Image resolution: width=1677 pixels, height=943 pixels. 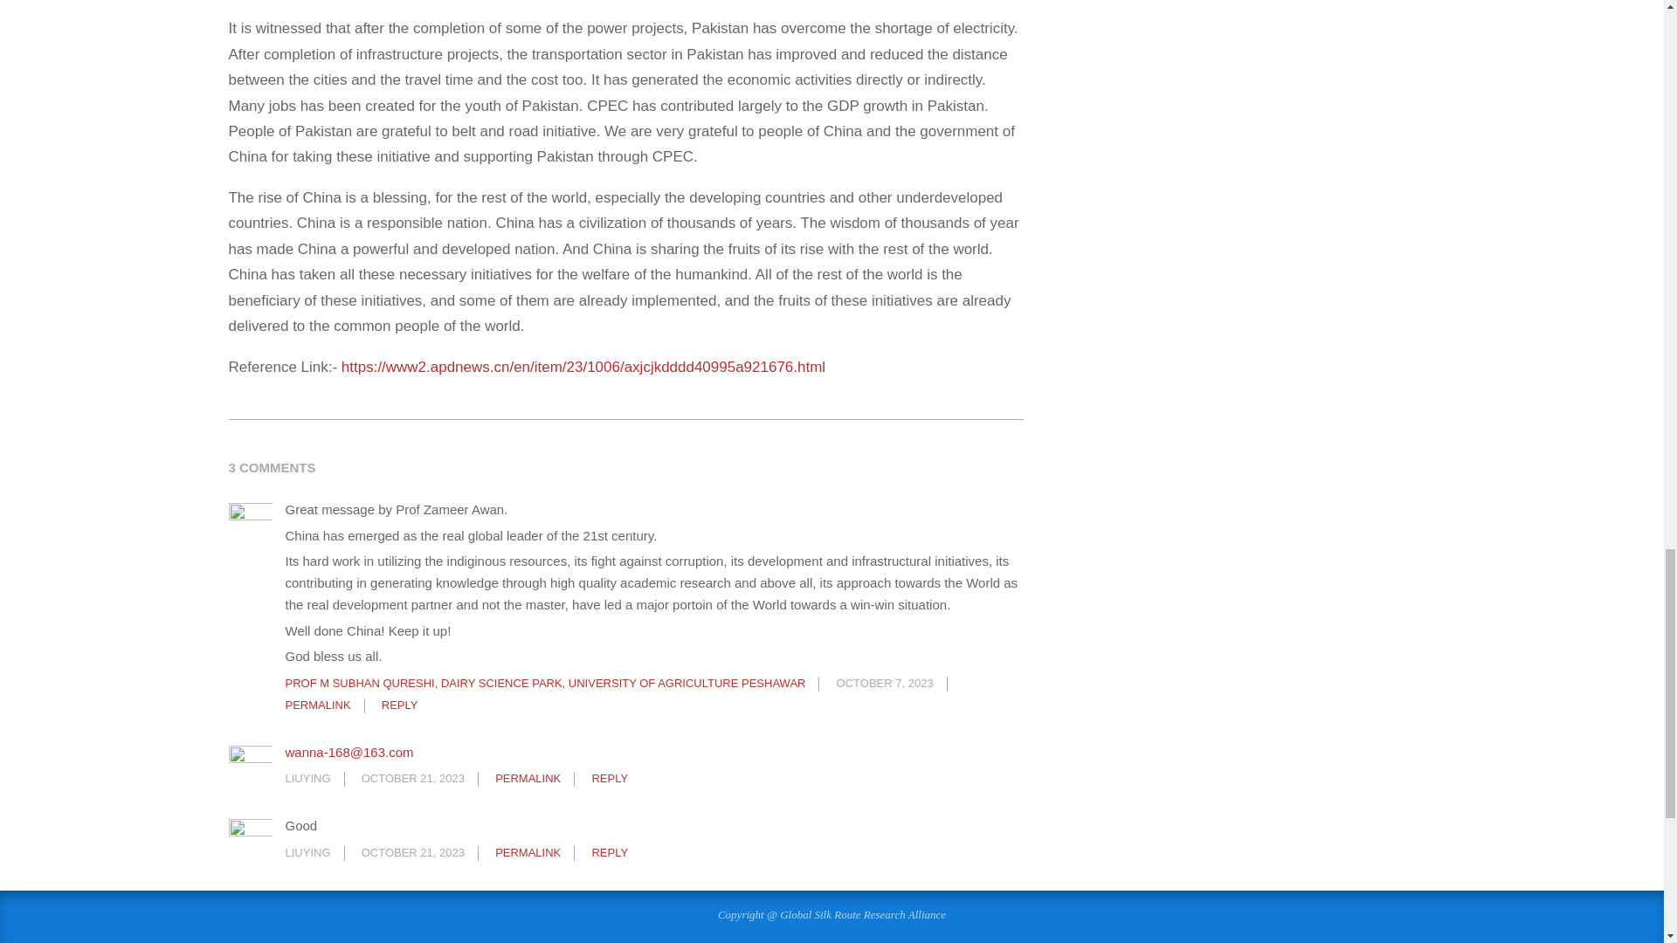 What do you see at coordinates (886, 683) in the screenshot?
I see `Saturday, October 7, 2023, 7:05 am` at bounding box center [886, 683].